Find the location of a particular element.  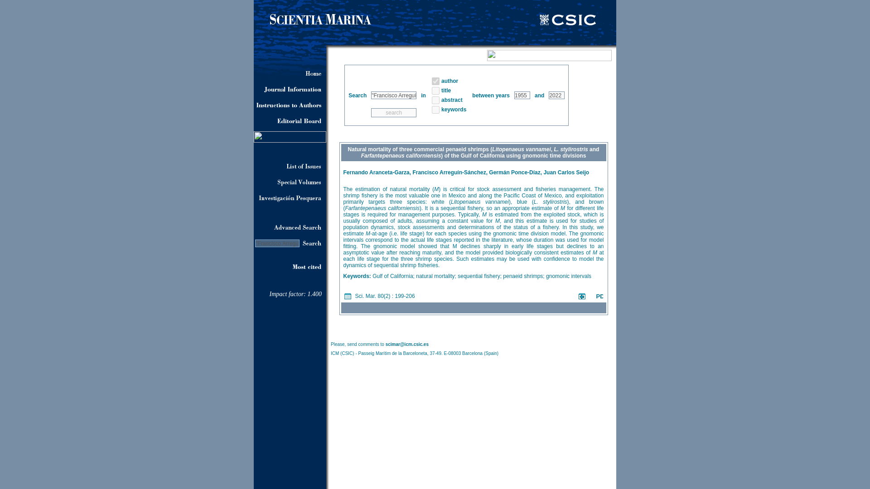

1 is located at coordinates (435, 91).